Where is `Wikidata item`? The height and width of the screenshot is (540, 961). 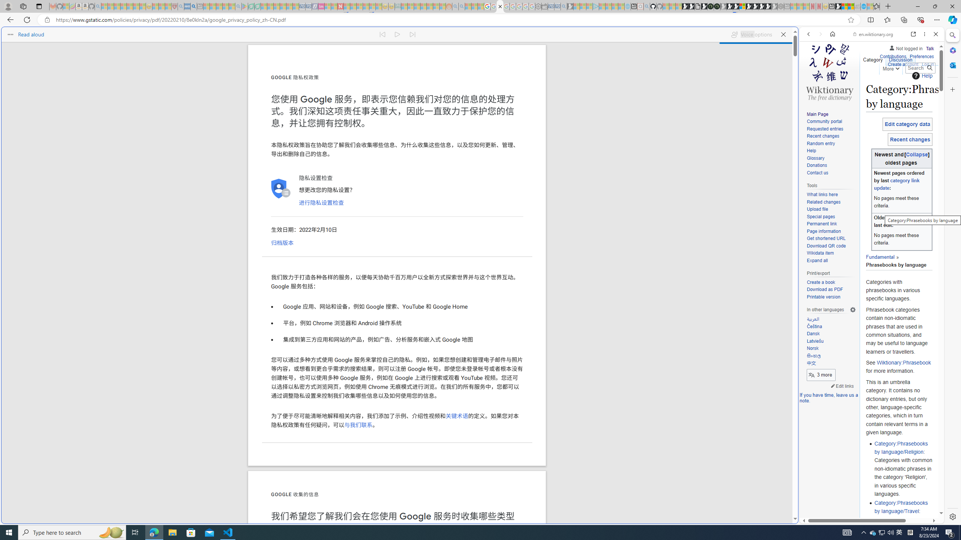
Wikidata item is located at coordinates (831, 253).